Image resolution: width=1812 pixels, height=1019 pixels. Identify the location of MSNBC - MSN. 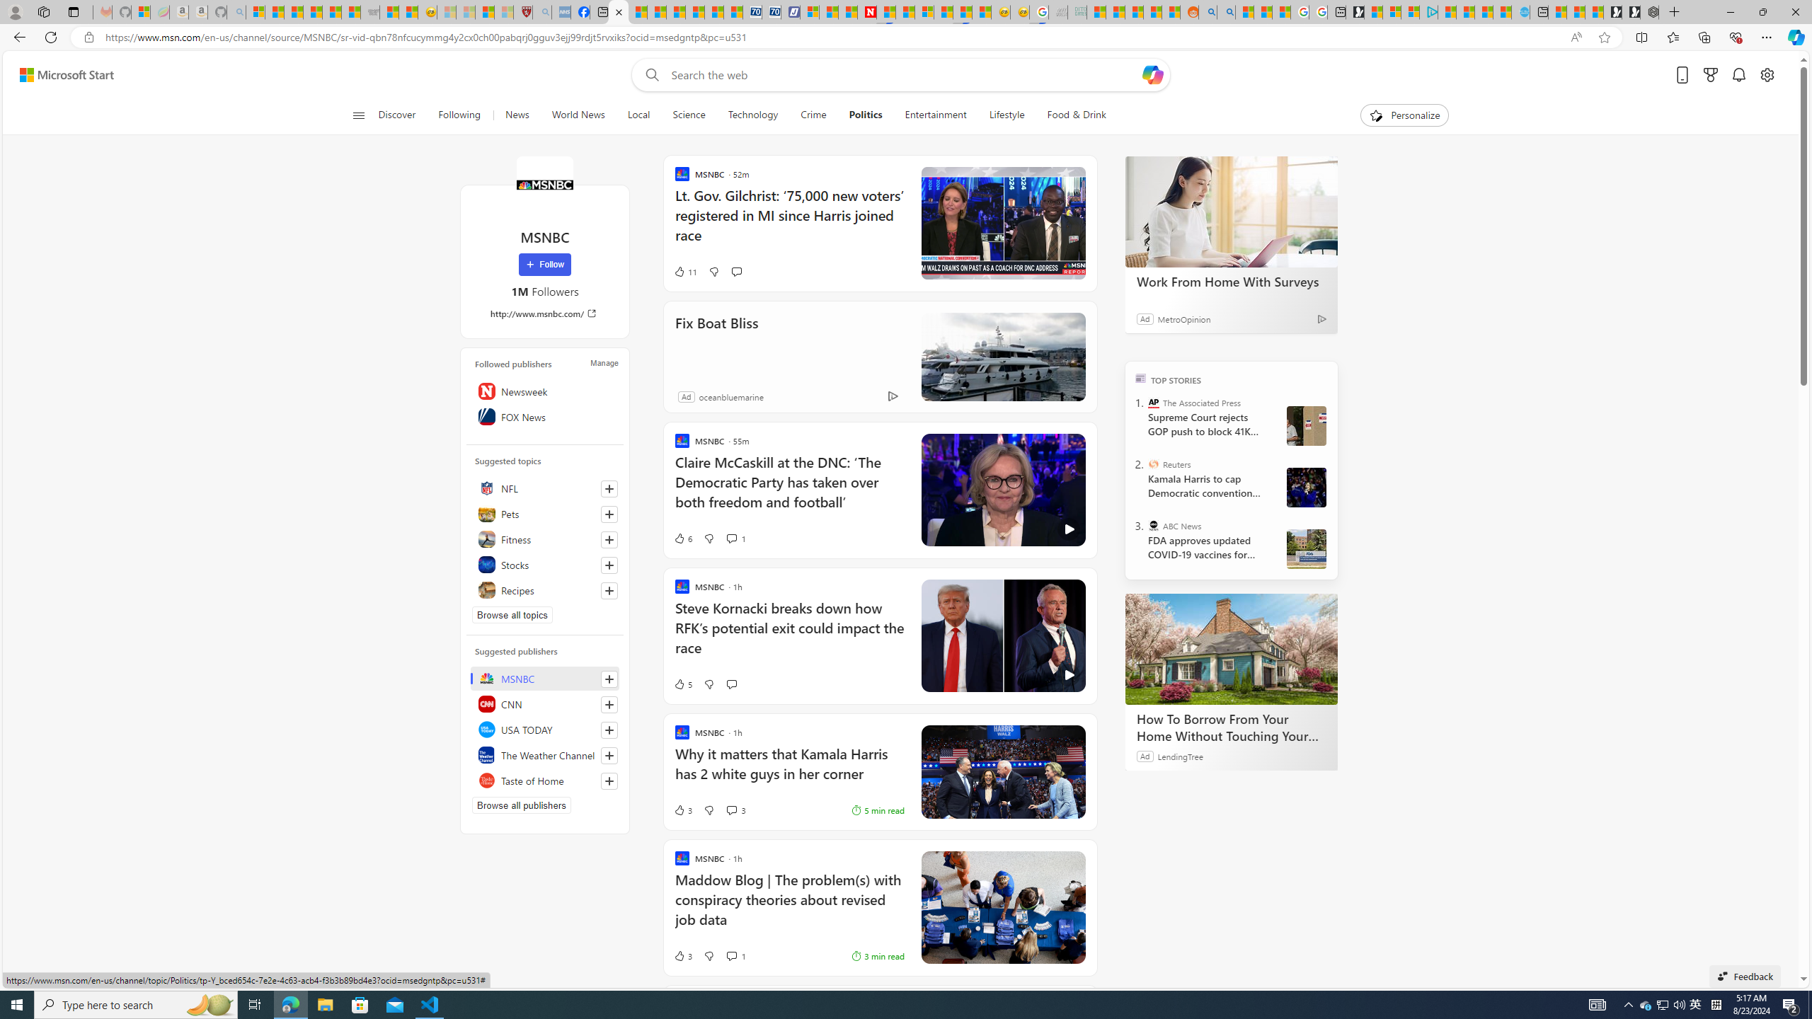
(1096, 12).